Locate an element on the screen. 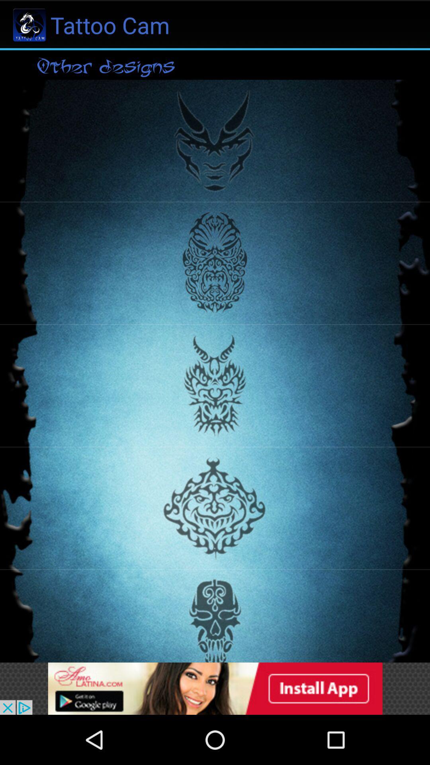  add icone is located at coordinates (215, 688).